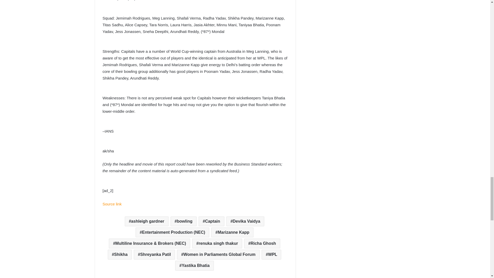 Image resolution: width=494 pixels, height=278 pixels. What do you see at coordinates (154, 254) in the screenshot?
I see `Shreyanka Patil` at bounding box center [154, 254].